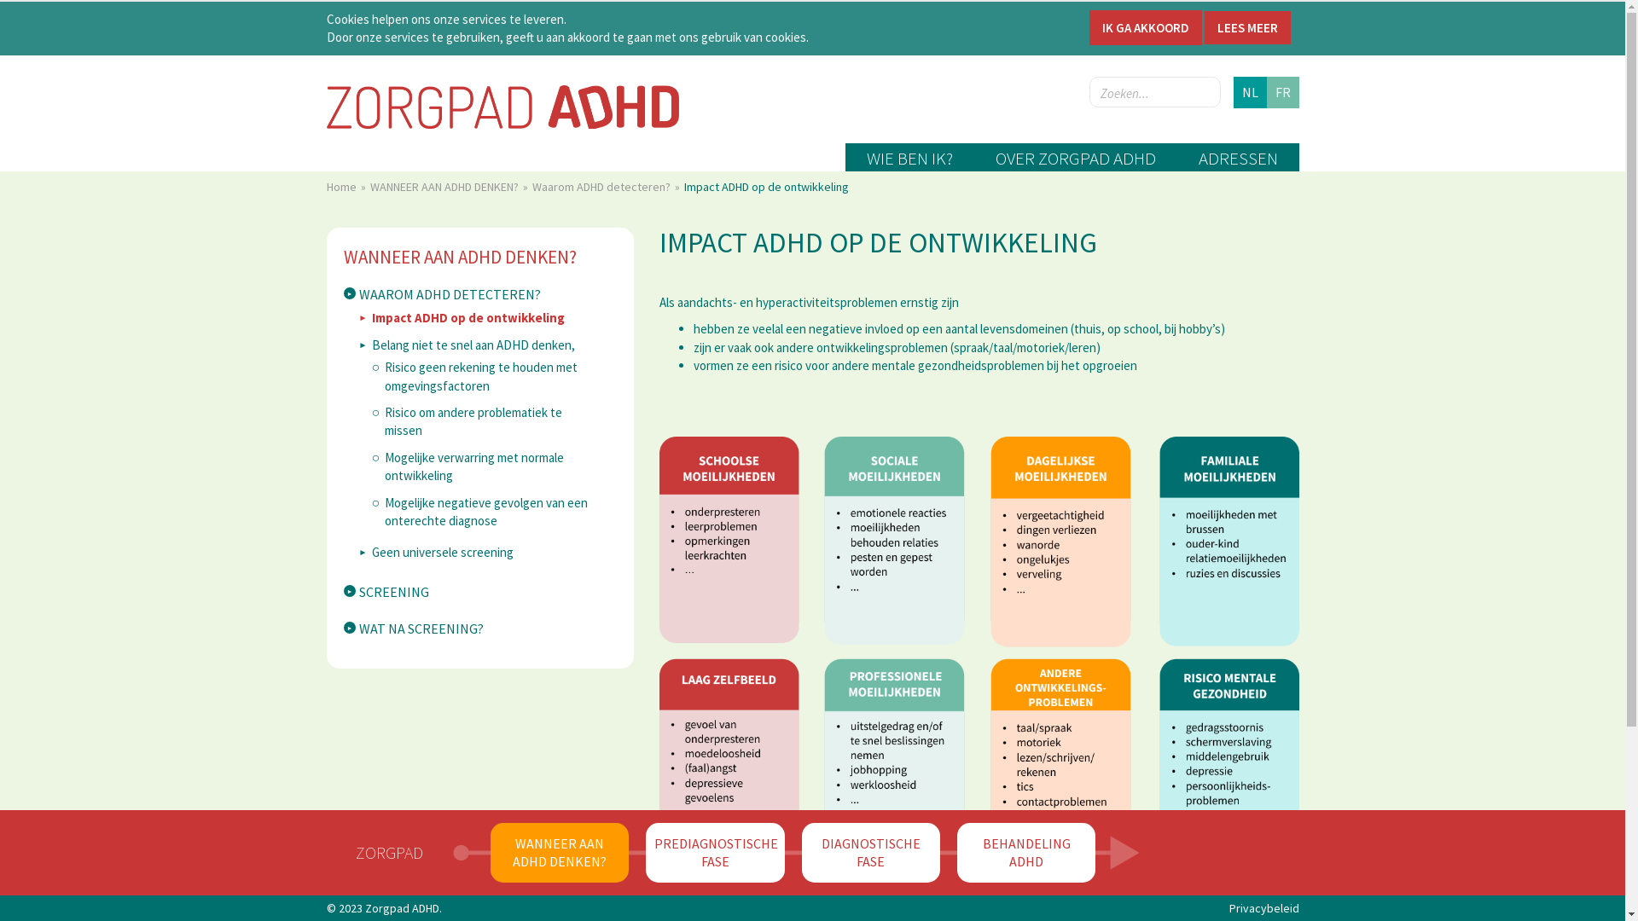 The image size is (1638, 921). I want to click on Mogelijke verwarring met normale ontwikkeling, so click(479, 467).